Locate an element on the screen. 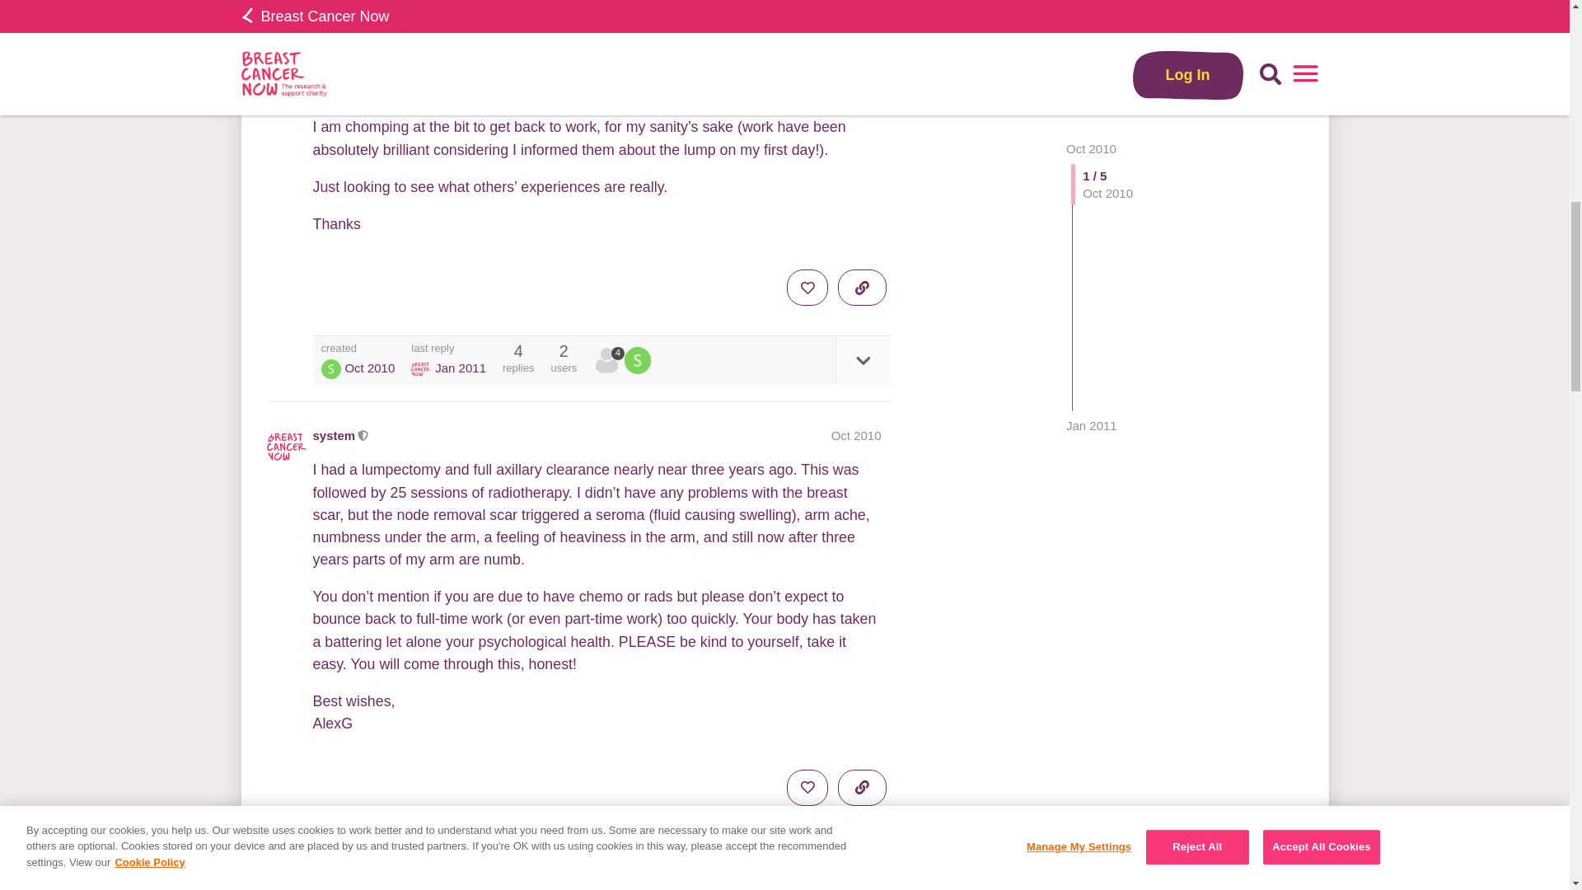 The image size is (1582, 890). system is located at coordinates (606, 359).